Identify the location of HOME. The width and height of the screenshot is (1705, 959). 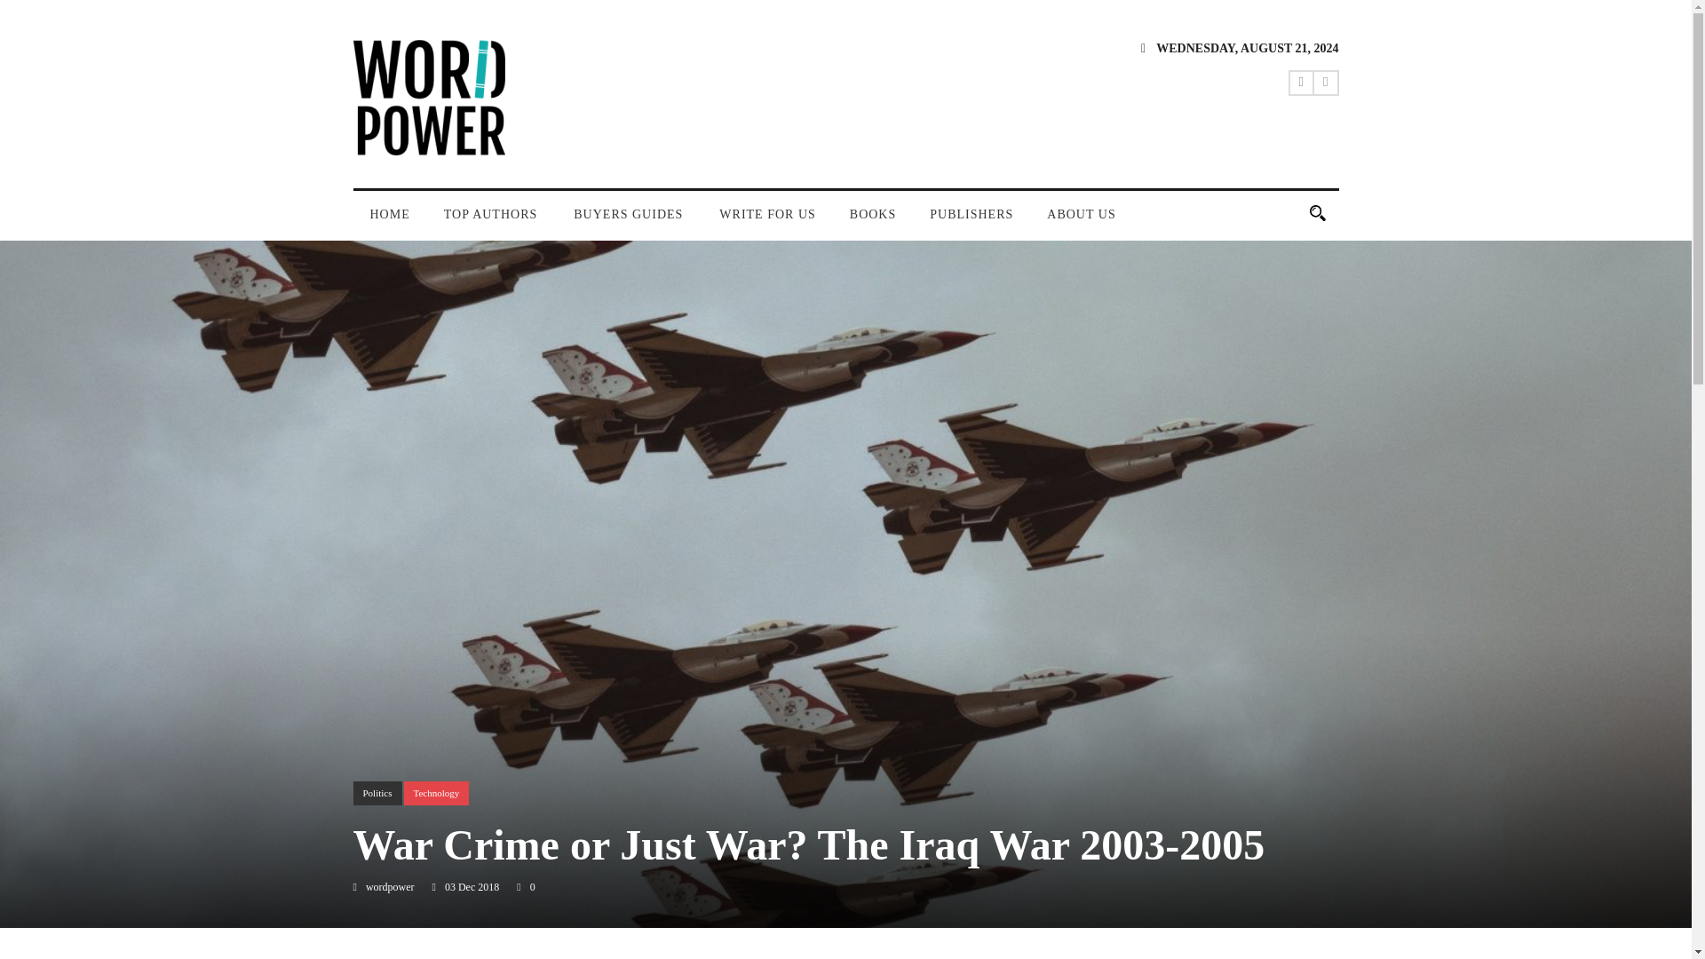
(390, 222).